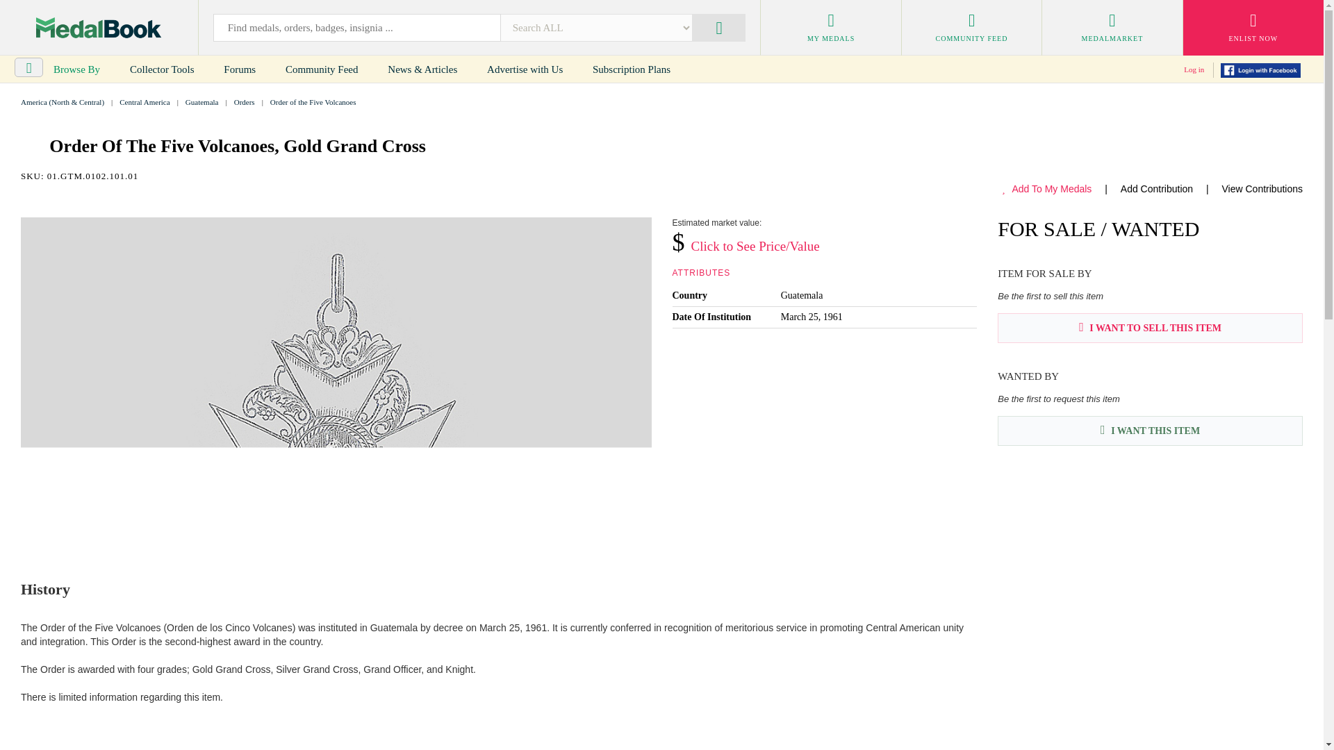  What do you see at coordinates (313, 102) in the screenshot?
I see `Order of the Five Volcanoes` at bounding box center [313, 102].